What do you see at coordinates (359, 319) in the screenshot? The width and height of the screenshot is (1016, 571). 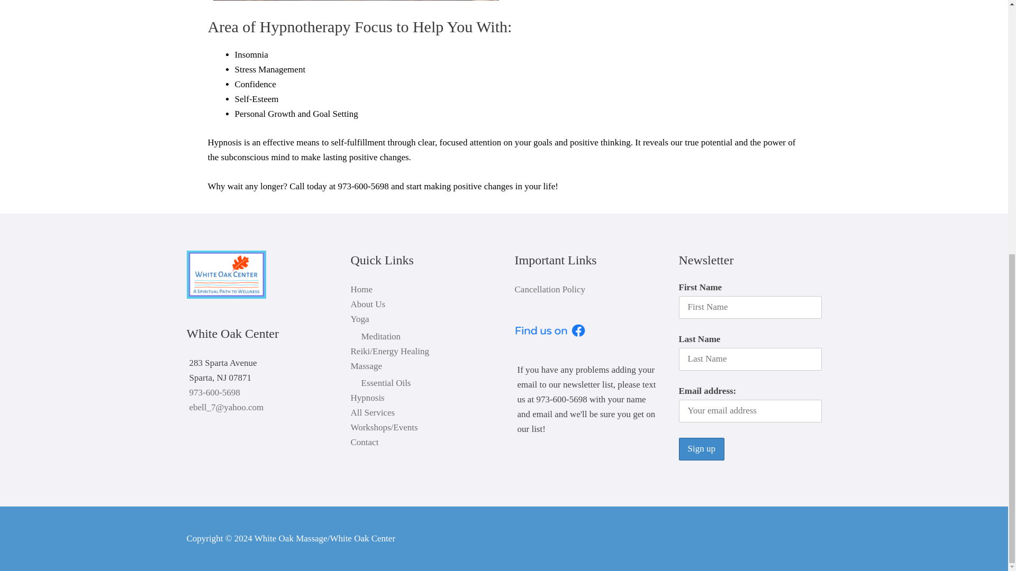 I see `Yoga` at bounding box center [359, 319].